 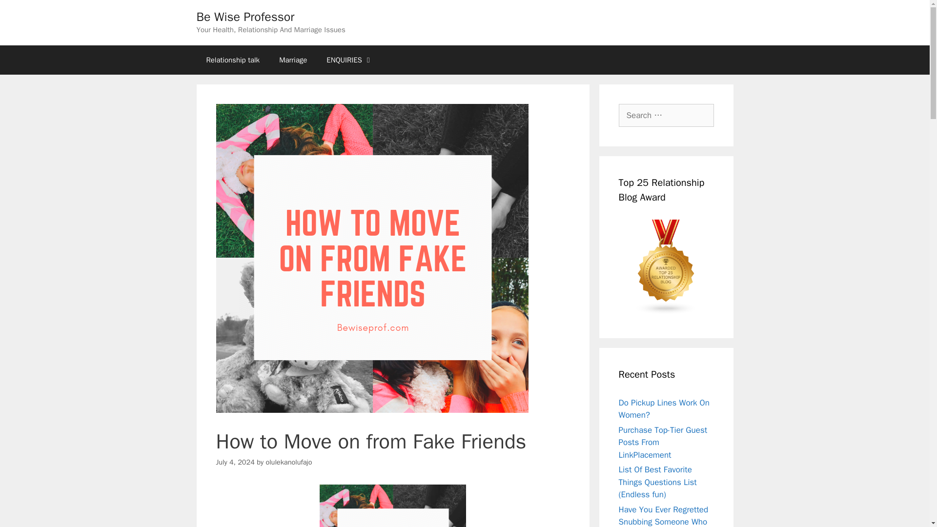 I want to click on Search for:, so click(x=666, y=115).